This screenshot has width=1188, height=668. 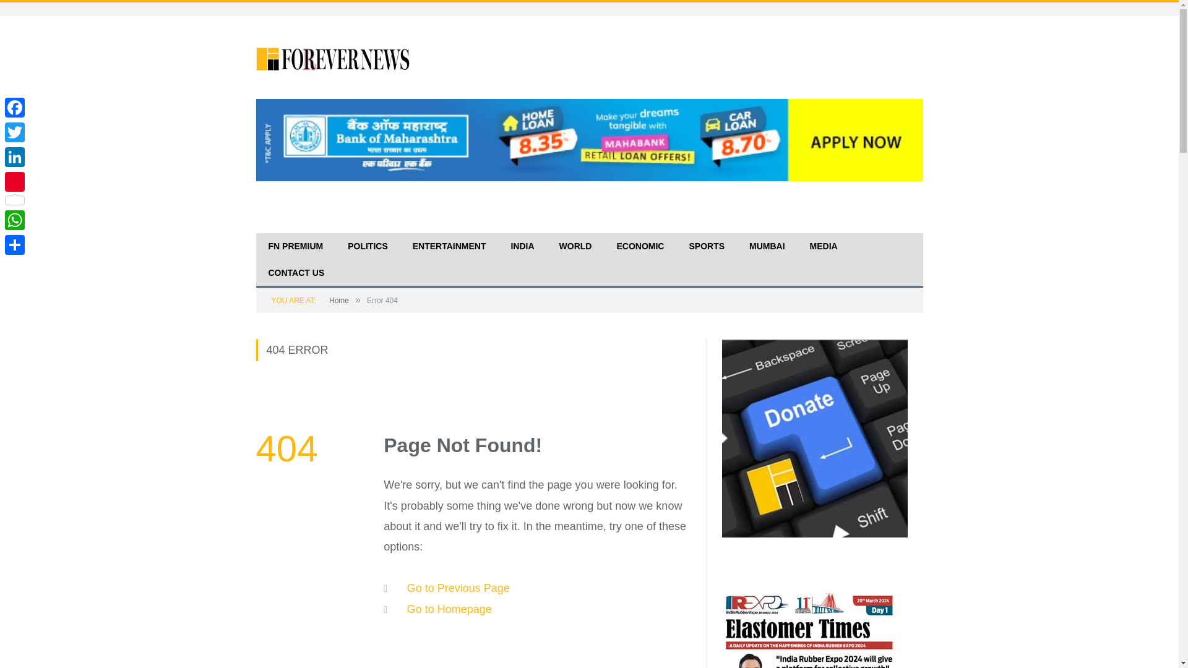 I want to click on Forever NEWS, so click(x=334, y=57).